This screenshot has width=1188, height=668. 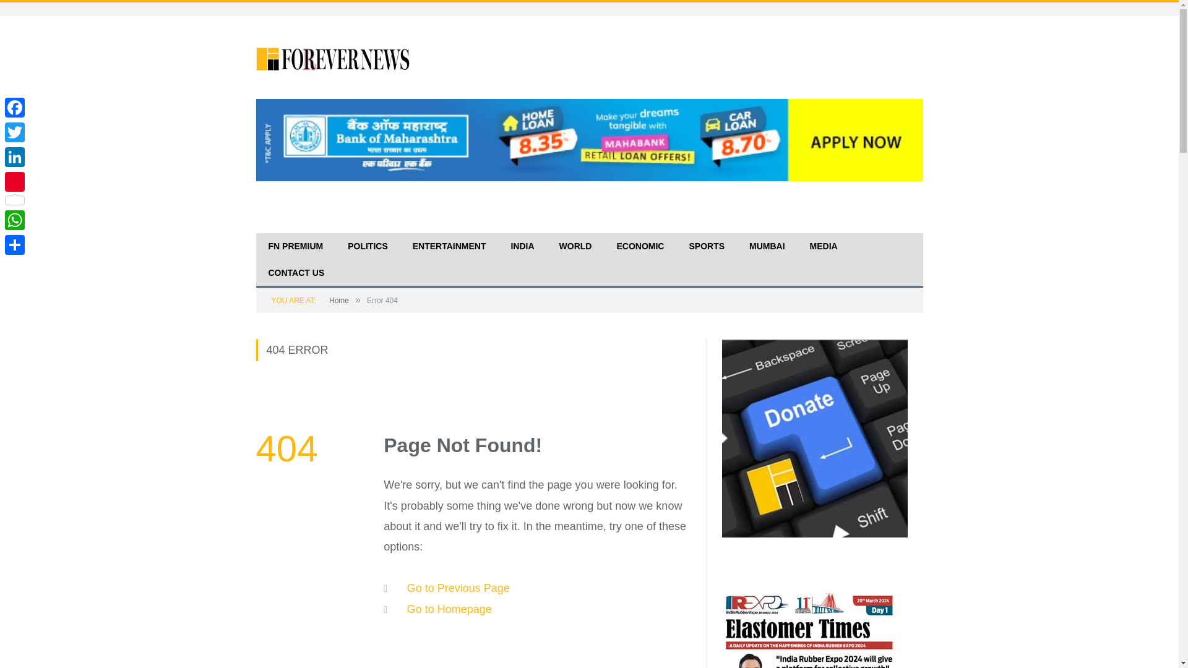 I want to click on Forever NEWS, so click(x=334, y=57).